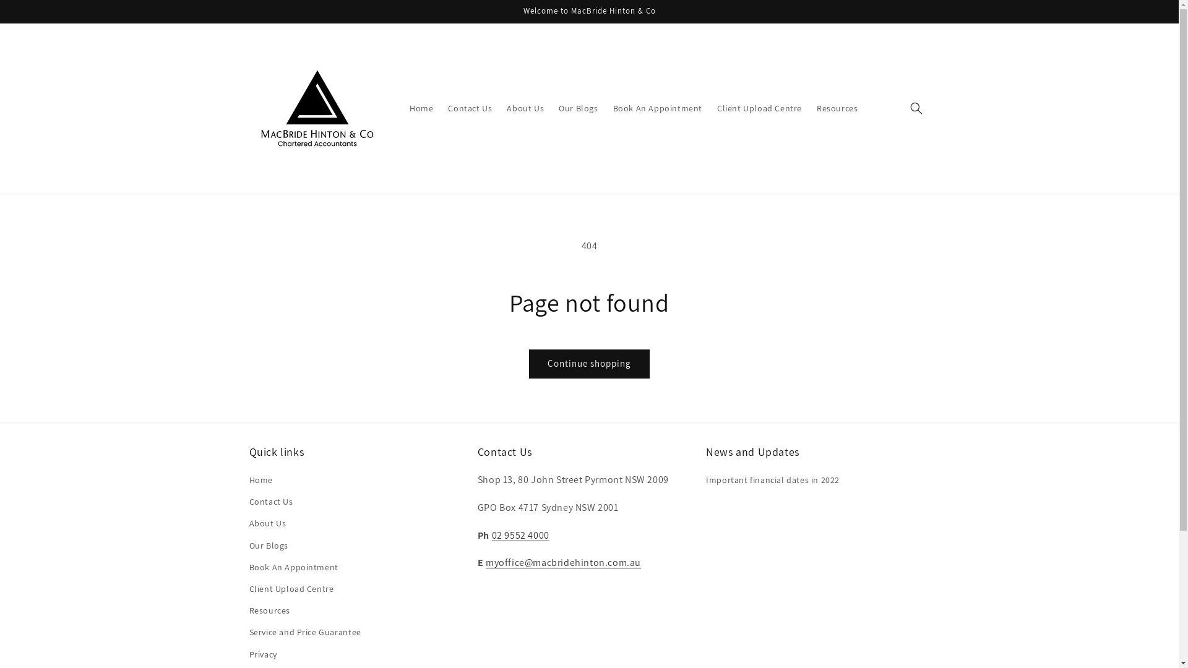  Describe the element at coordinates (271, 502) in the screenshot. I see `Contact Us` at that location.